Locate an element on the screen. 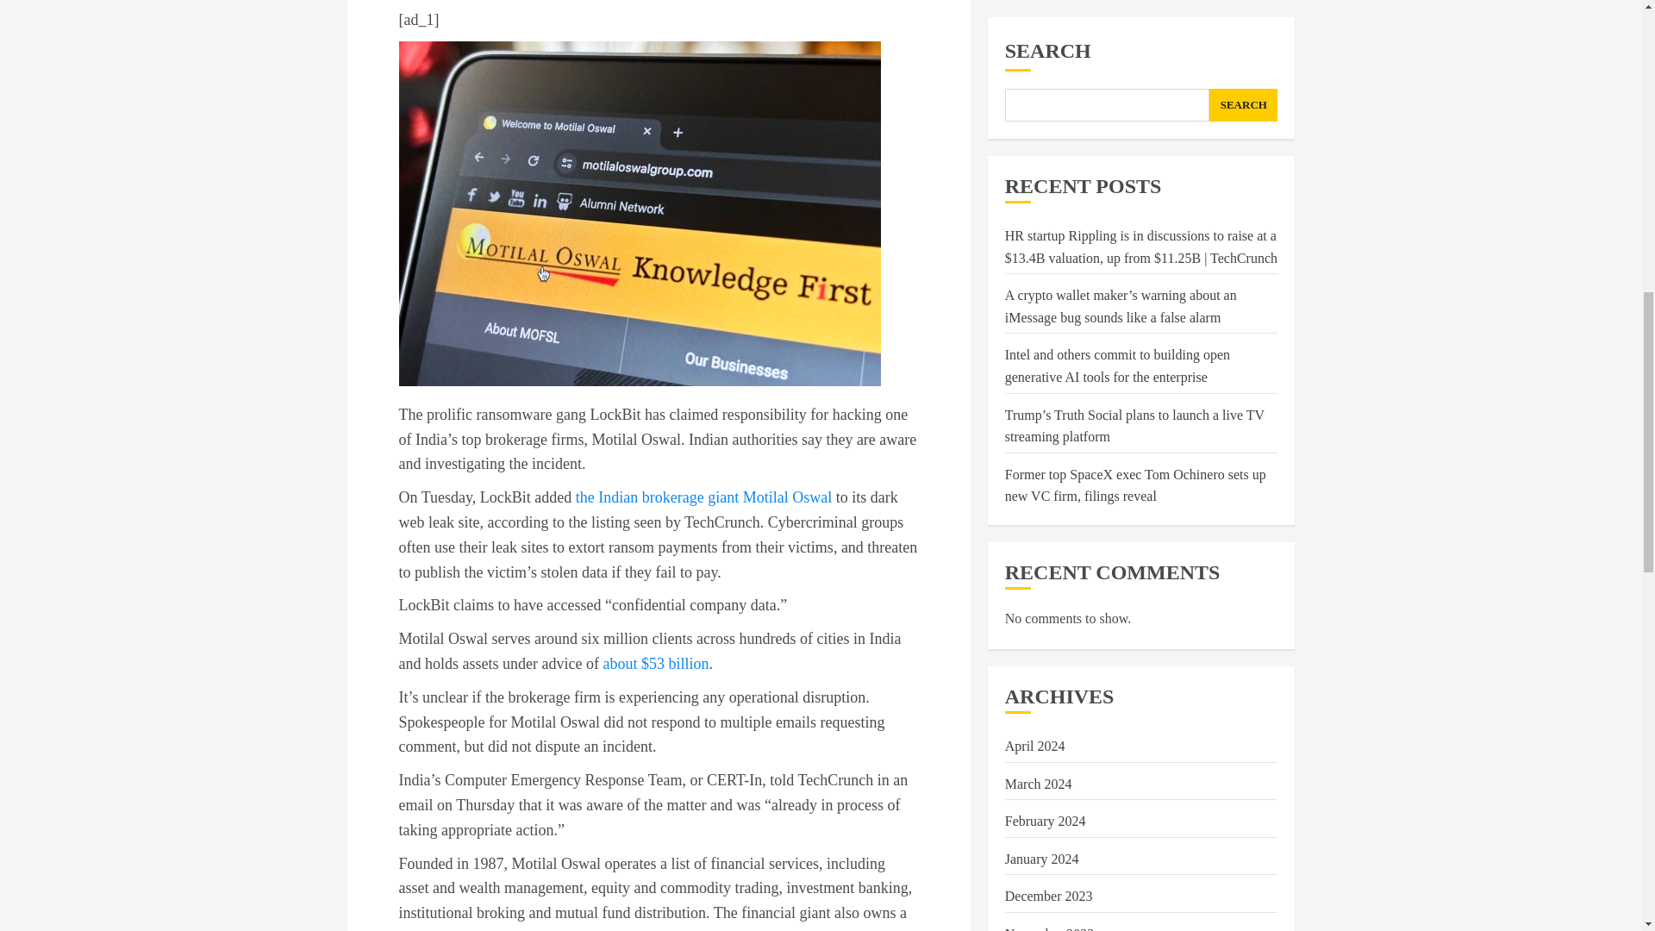 The width and height of the screenshot is (1655, 931). the Indian brokerage giant Motilal Oswal is located at coordinates (703, 497).